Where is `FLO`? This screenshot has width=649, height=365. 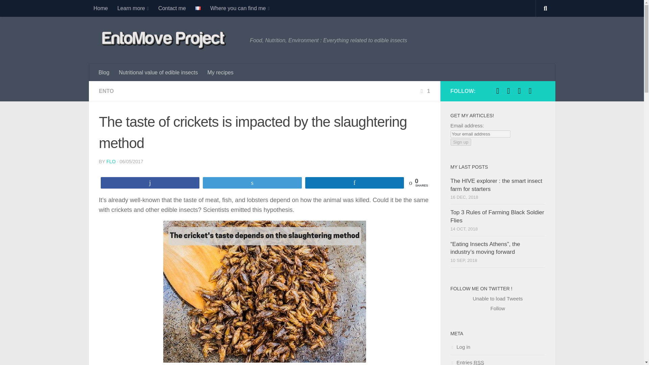
FLO is located at coordinates (111, 162).